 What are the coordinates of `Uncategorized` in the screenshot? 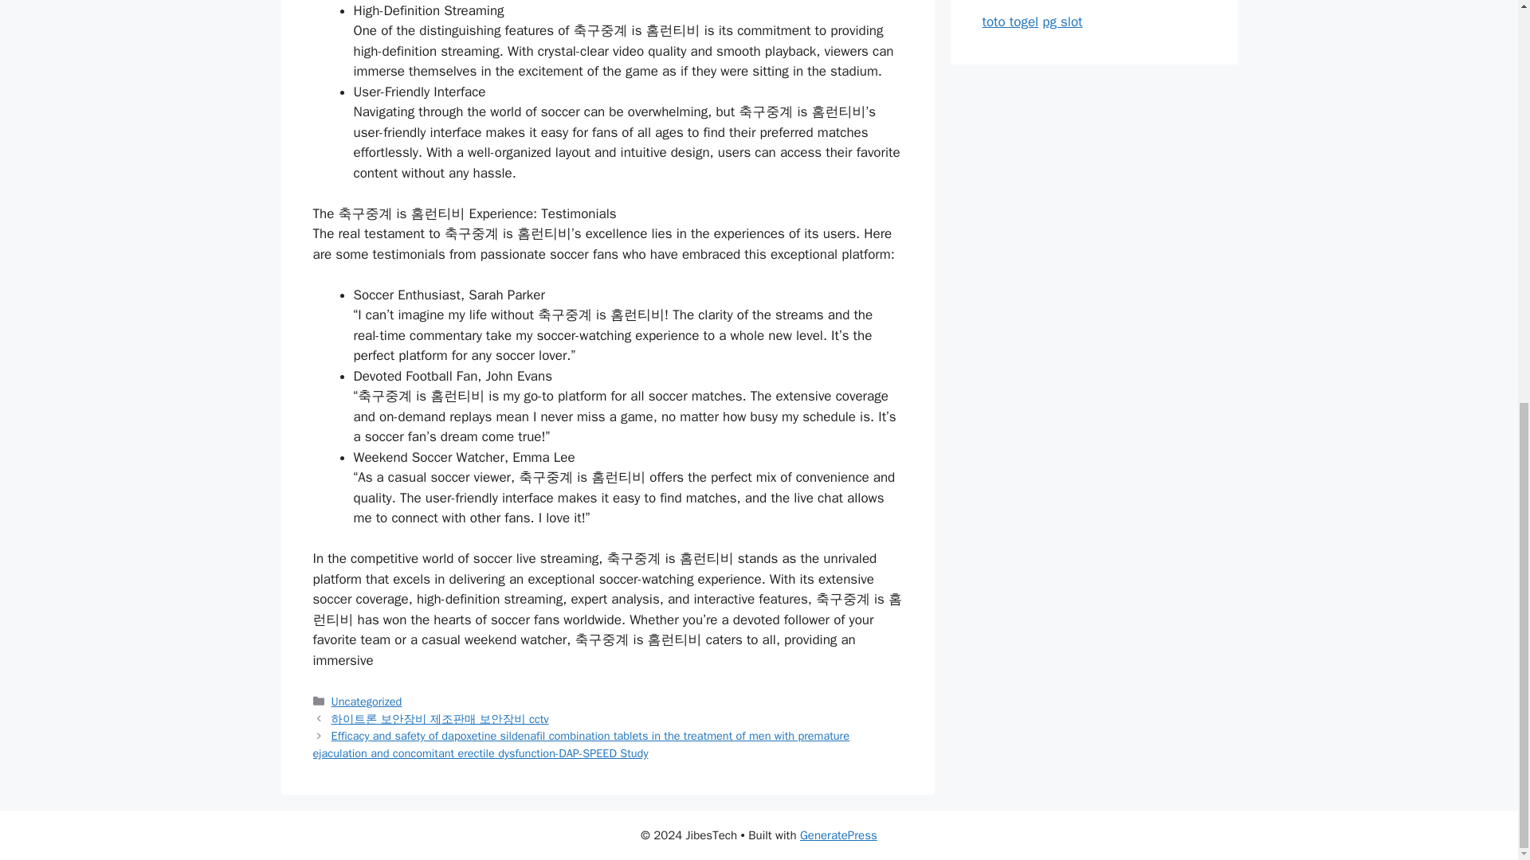 It's located at (367, 701).